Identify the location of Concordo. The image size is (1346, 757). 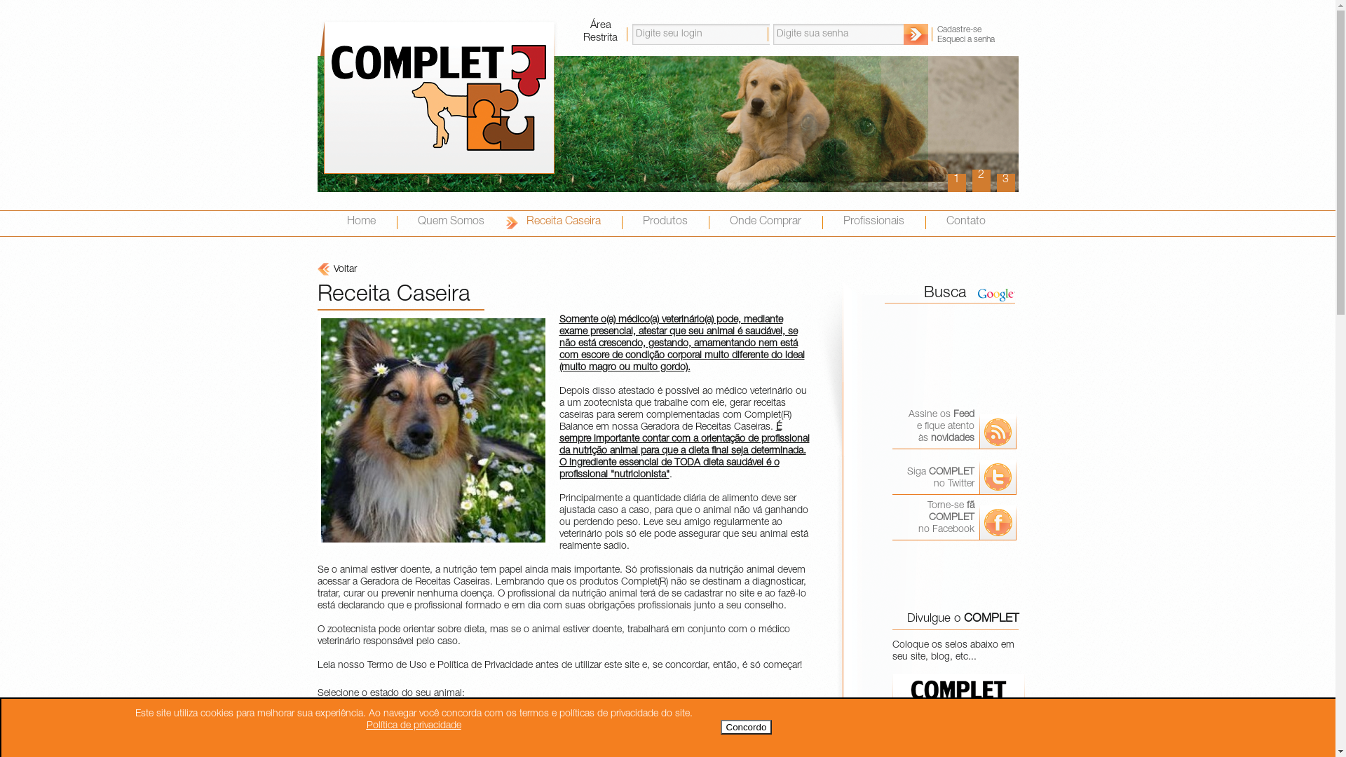
(747, 728).